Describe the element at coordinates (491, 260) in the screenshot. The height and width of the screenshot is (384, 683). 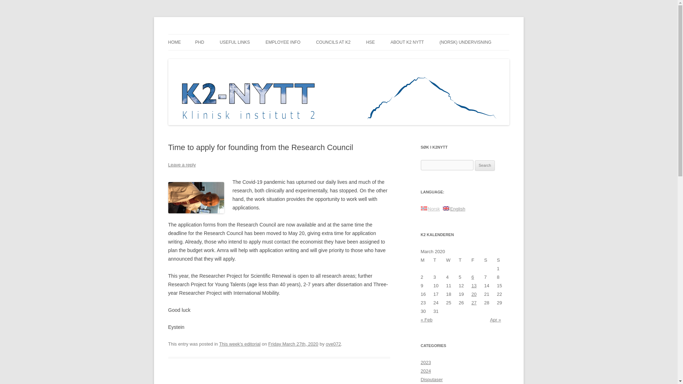
I see `Saturday` at that location.